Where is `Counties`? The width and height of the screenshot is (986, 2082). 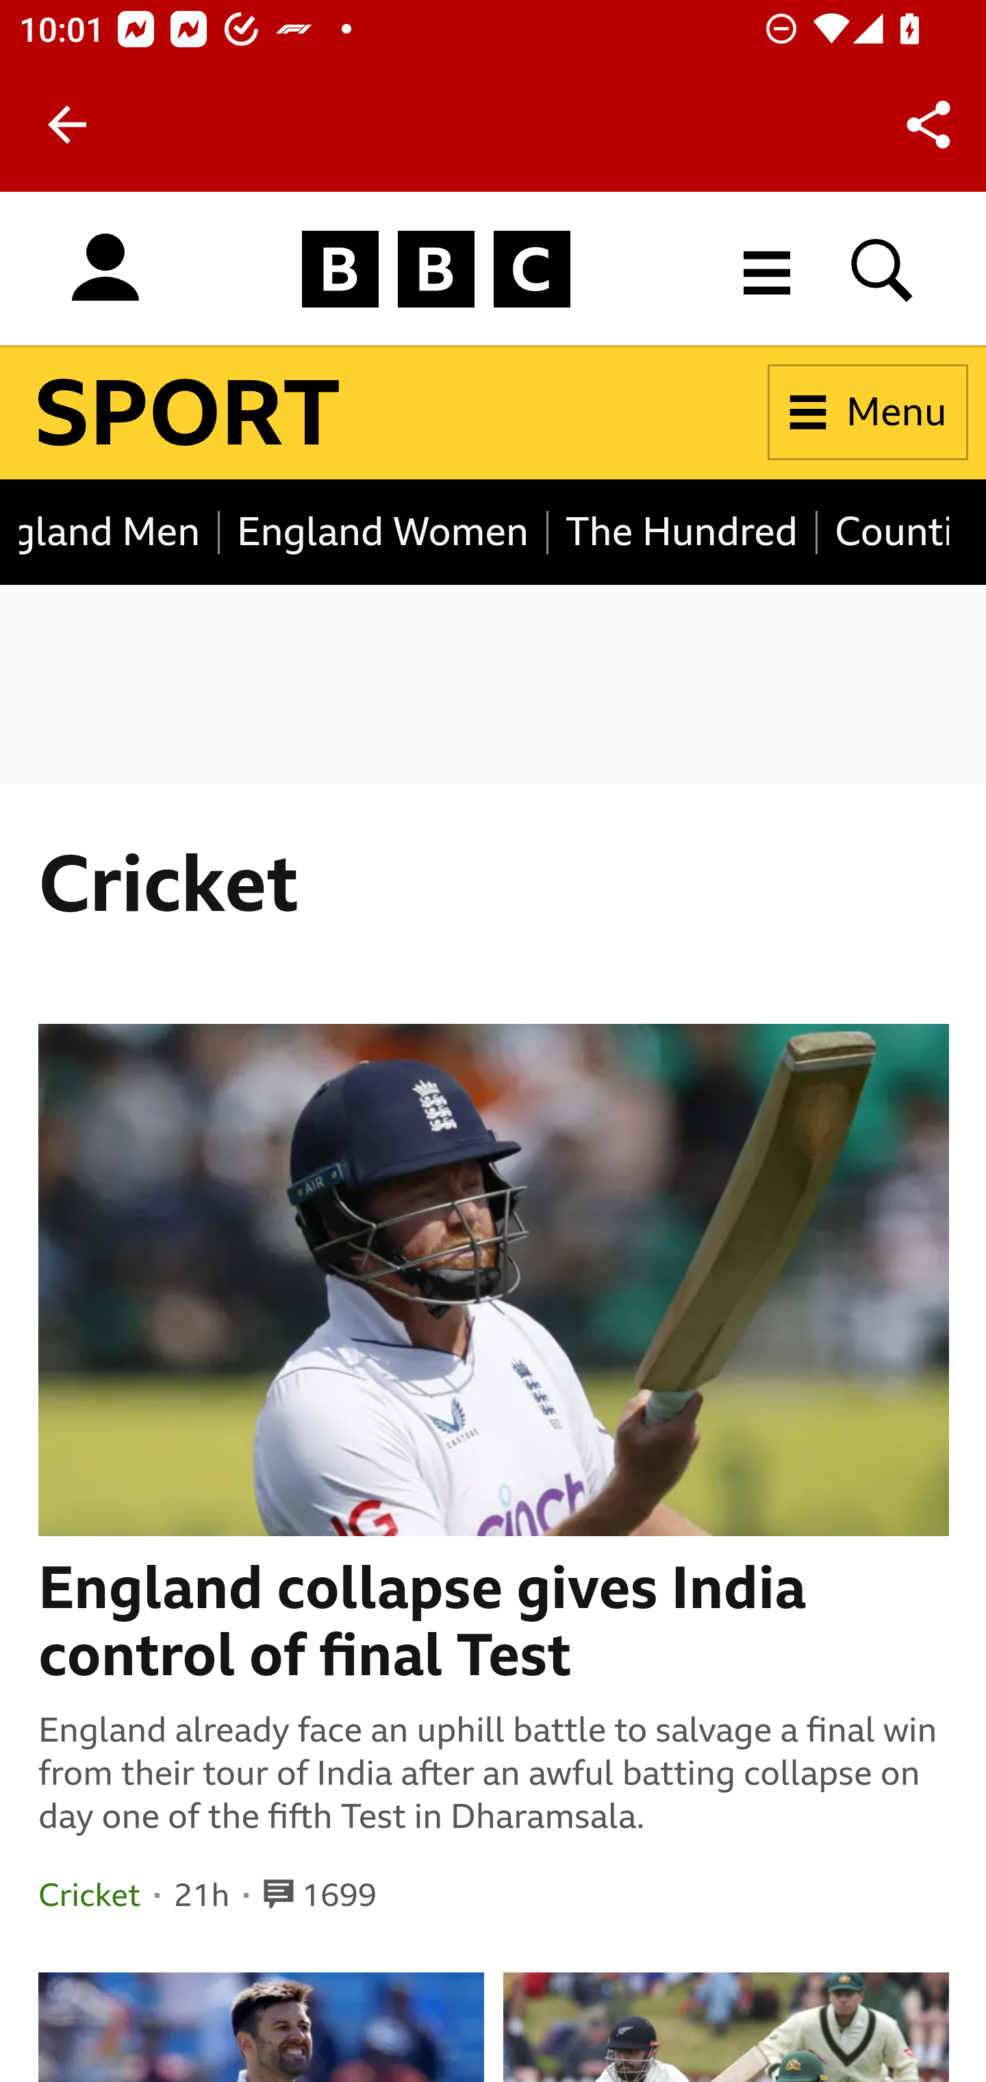
Counties is located at coordinates (883, 531).